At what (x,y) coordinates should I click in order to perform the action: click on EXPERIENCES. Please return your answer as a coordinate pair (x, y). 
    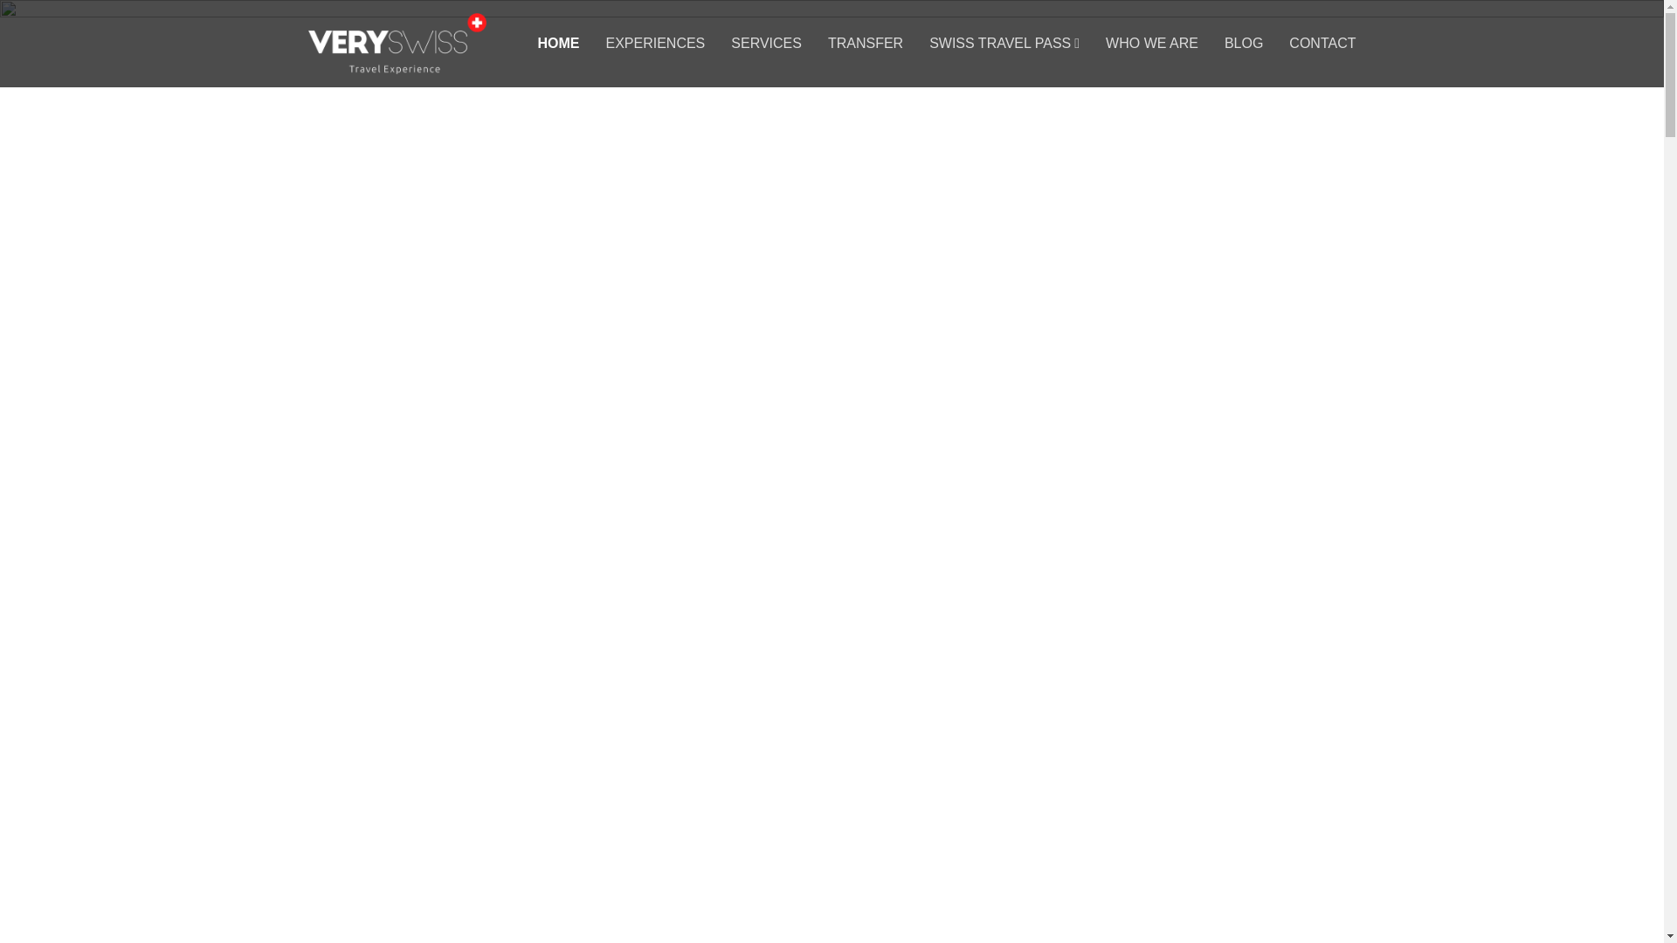
    Looking at the image, I should click on (655, 44).